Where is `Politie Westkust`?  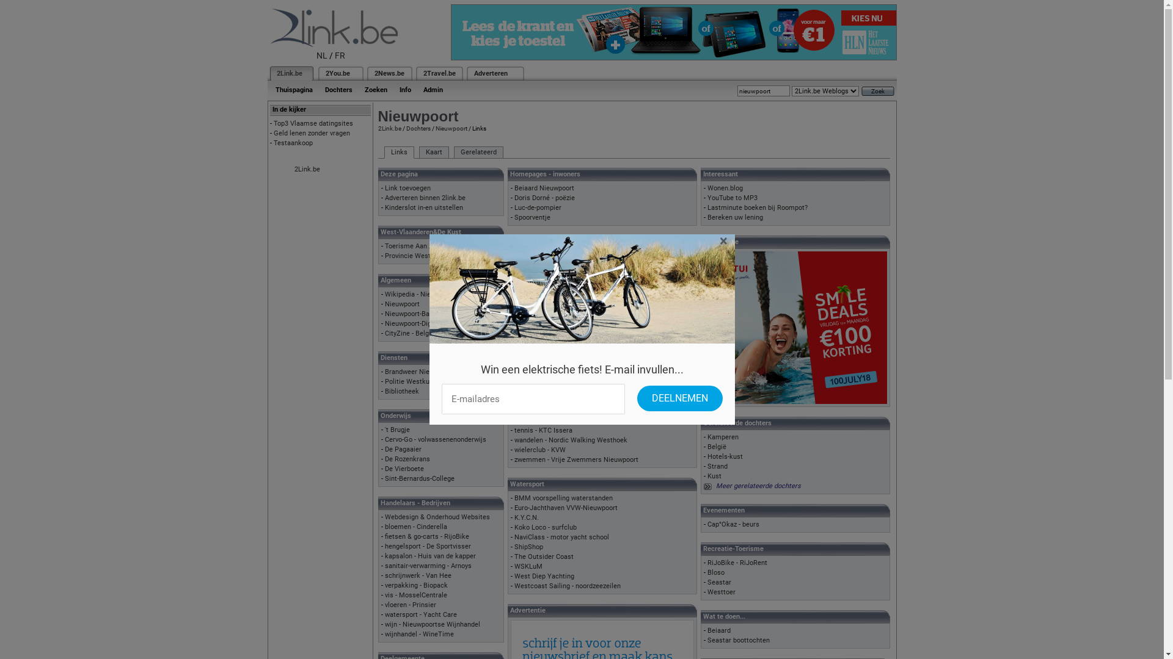 Politie Westkust is located at coordinates (411, 382).